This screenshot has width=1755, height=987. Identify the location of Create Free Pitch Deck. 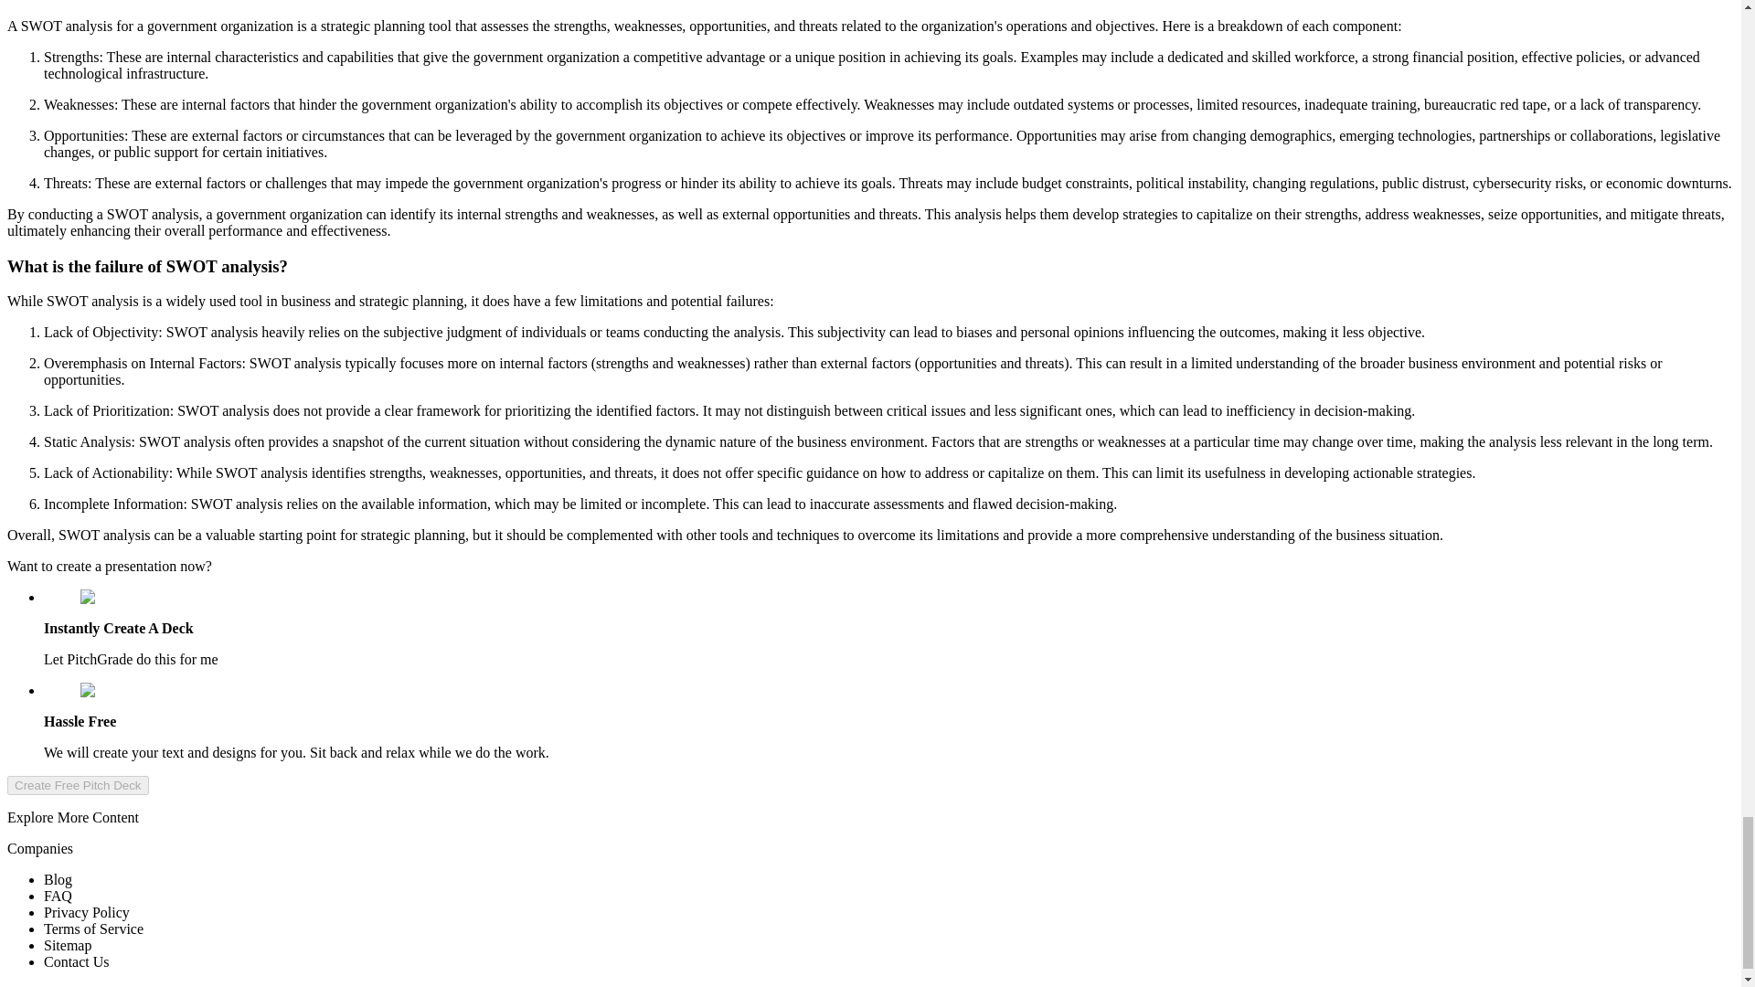
(78, 785).